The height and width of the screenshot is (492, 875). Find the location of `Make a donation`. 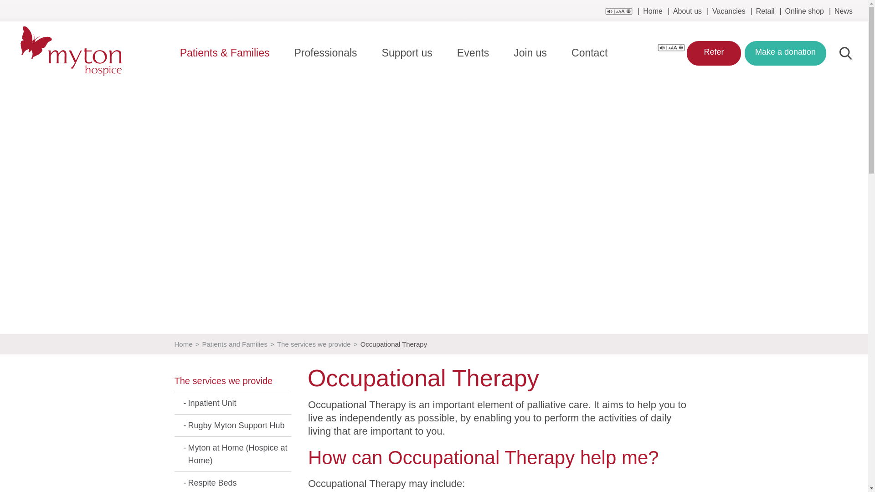

Make a donation is located at coordinates (785, 53).